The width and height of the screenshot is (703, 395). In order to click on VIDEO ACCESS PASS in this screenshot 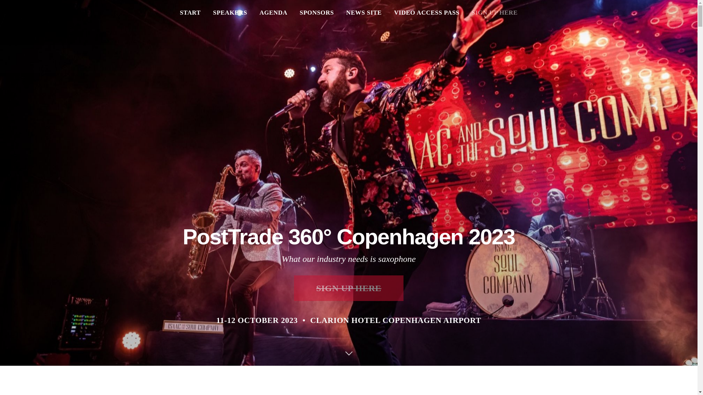, I will do `click(426, 14)`.